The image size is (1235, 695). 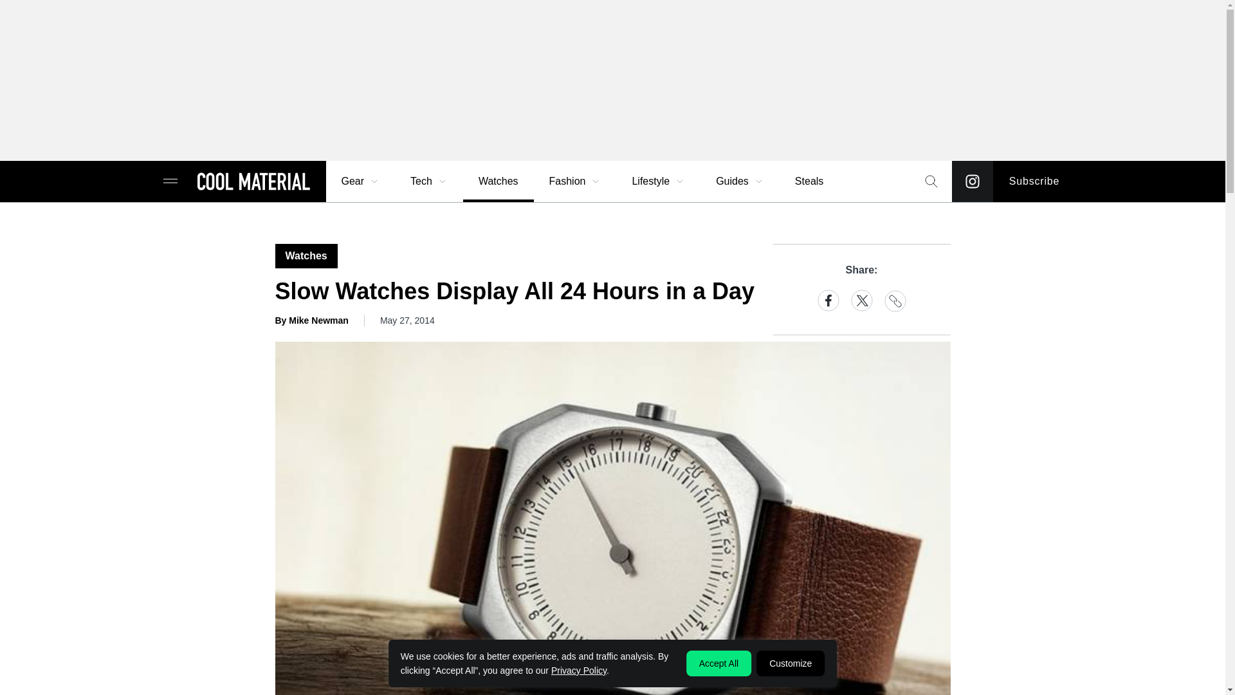 What do you see at coordinates (575, 181) in the screenshot?
I see `Fashion` at bounding box center [575, 181].